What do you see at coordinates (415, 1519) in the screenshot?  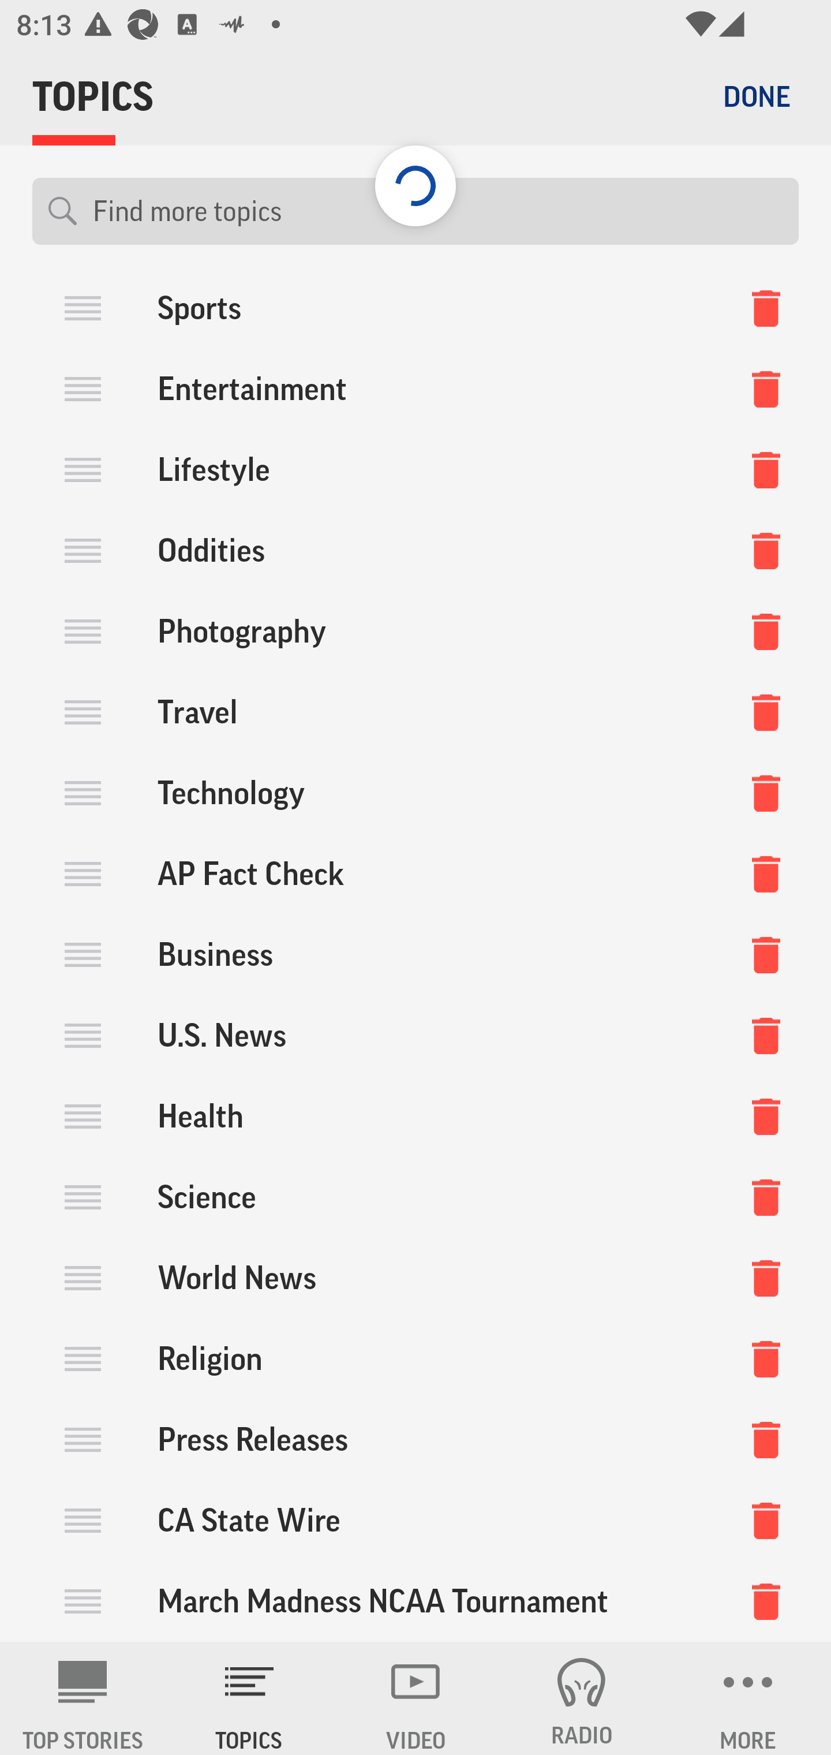 I see `CA State Wire` at bounding box center [415, 1519].